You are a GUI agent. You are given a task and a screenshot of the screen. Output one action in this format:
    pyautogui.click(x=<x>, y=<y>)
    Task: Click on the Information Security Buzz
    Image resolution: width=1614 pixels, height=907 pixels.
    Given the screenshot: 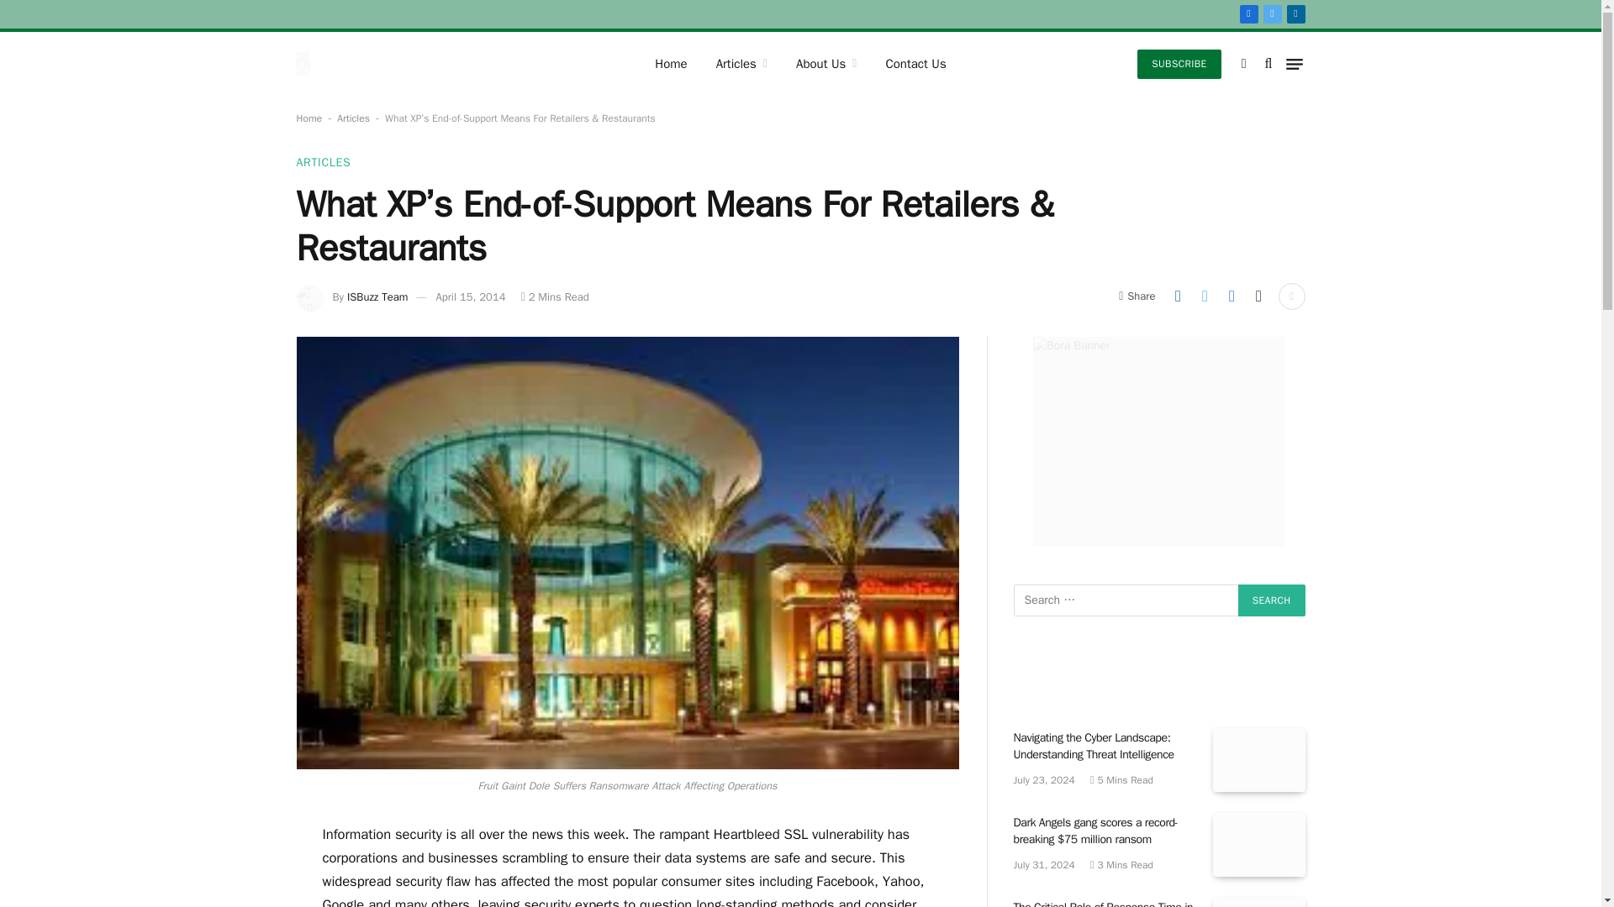 What is the action you would take?
    pyautogui.click(x=348, y=64)
    